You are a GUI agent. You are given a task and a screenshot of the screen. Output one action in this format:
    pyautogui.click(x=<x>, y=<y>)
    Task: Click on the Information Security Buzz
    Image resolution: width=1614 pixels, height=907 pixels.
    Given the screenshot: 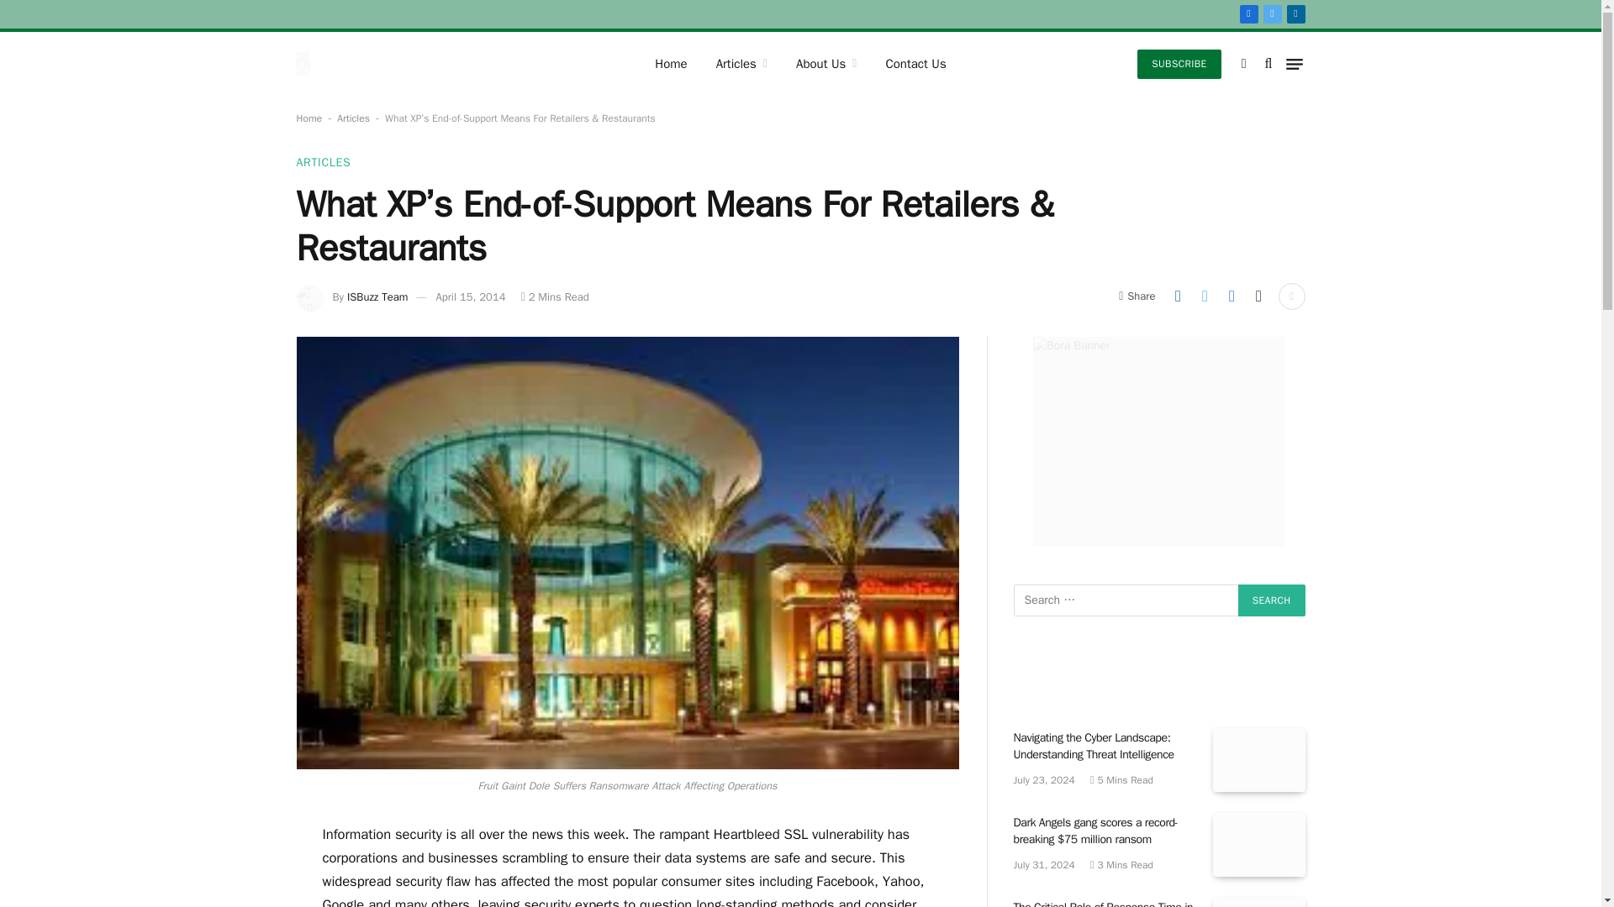 What is the action you would take?
    pyautogui.click(x=348, y=64)
    